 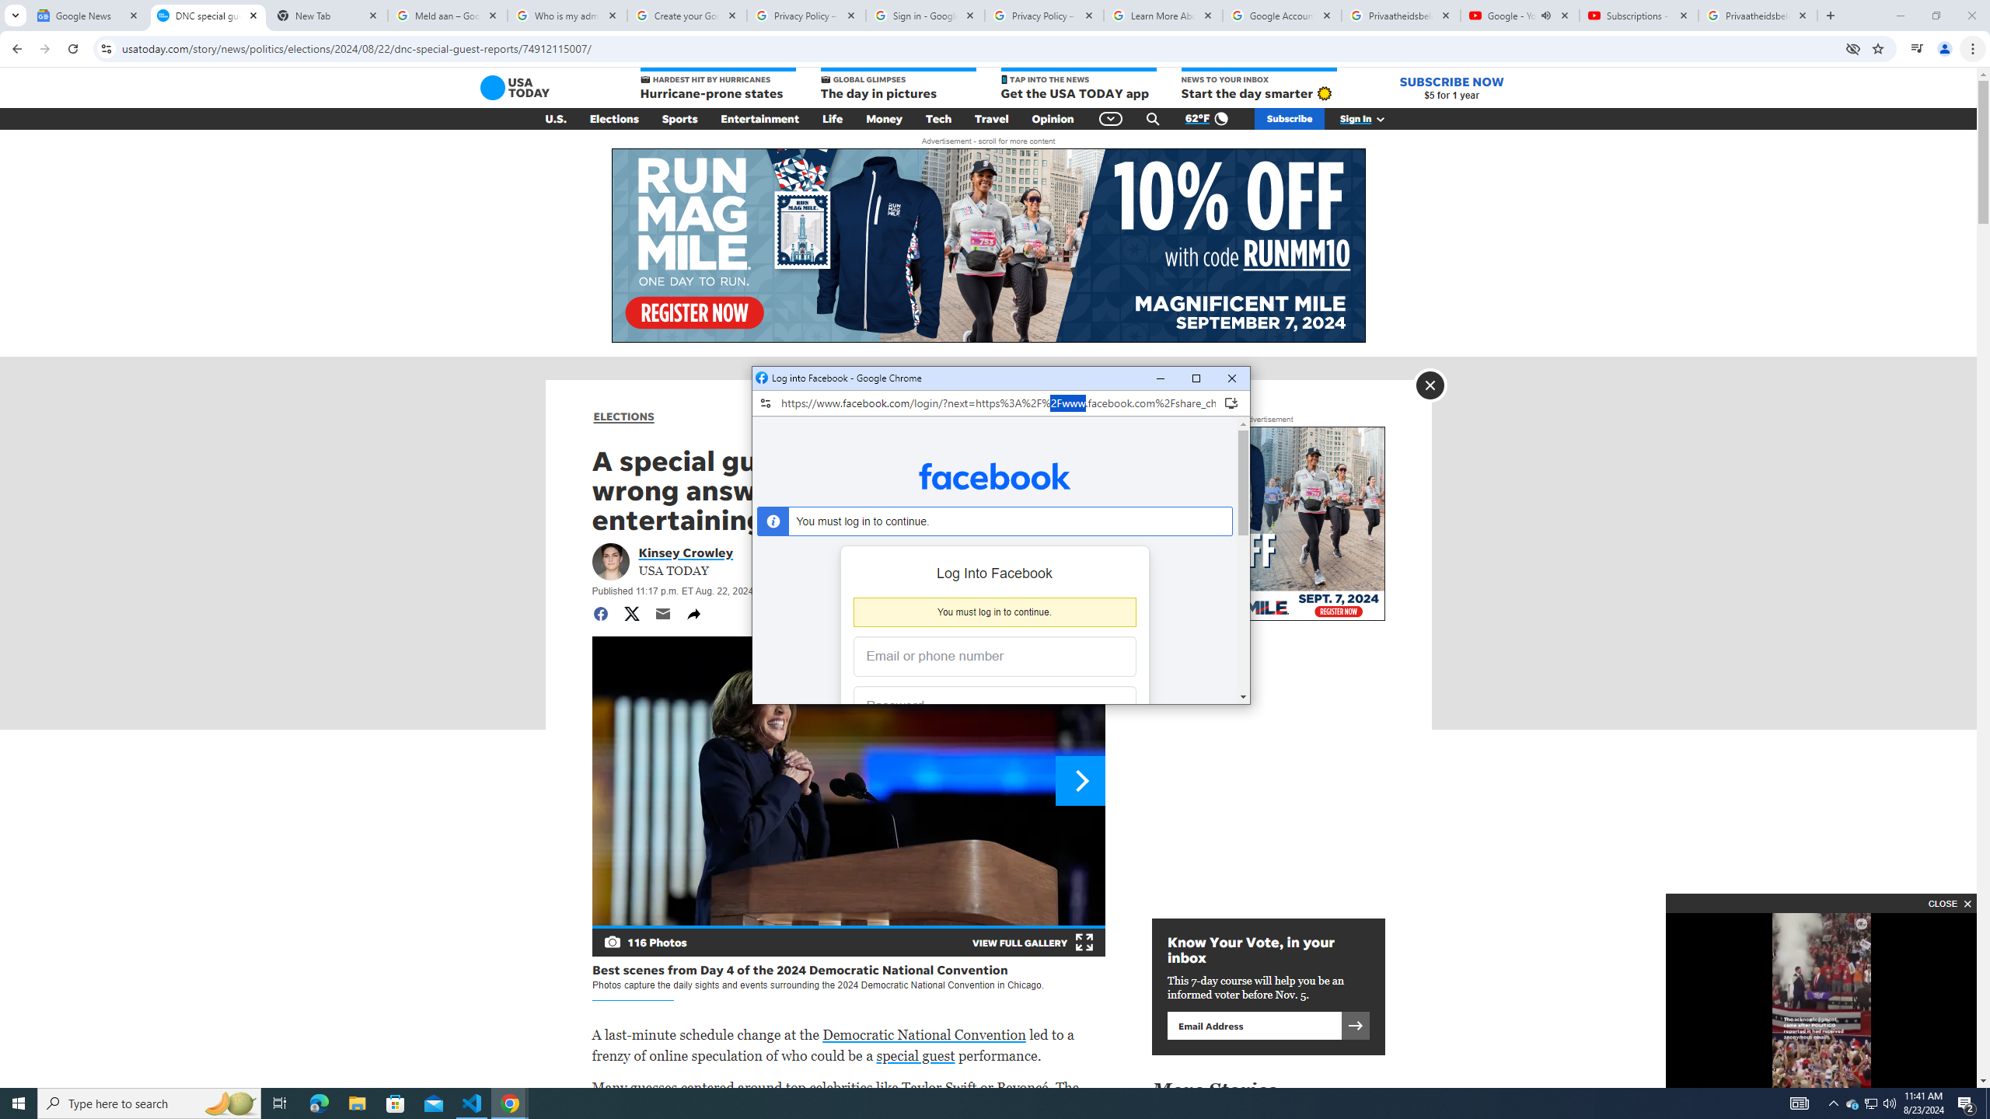 I want to click on USA TODAY, so click(x=515, y=87).